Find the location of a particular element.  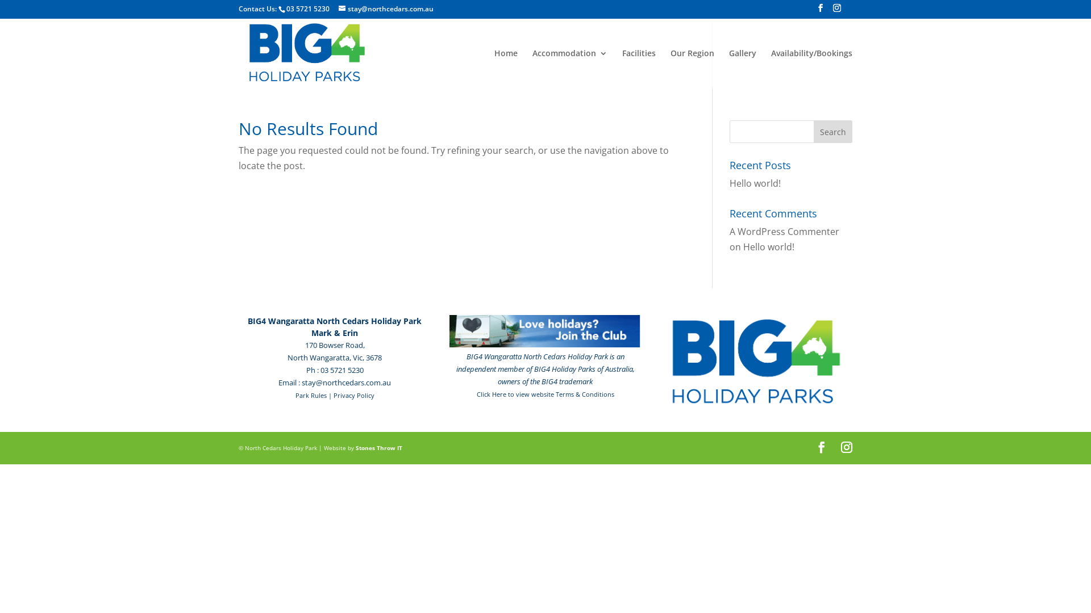

A WordPress Commenter is located at coordinates (784, 232).